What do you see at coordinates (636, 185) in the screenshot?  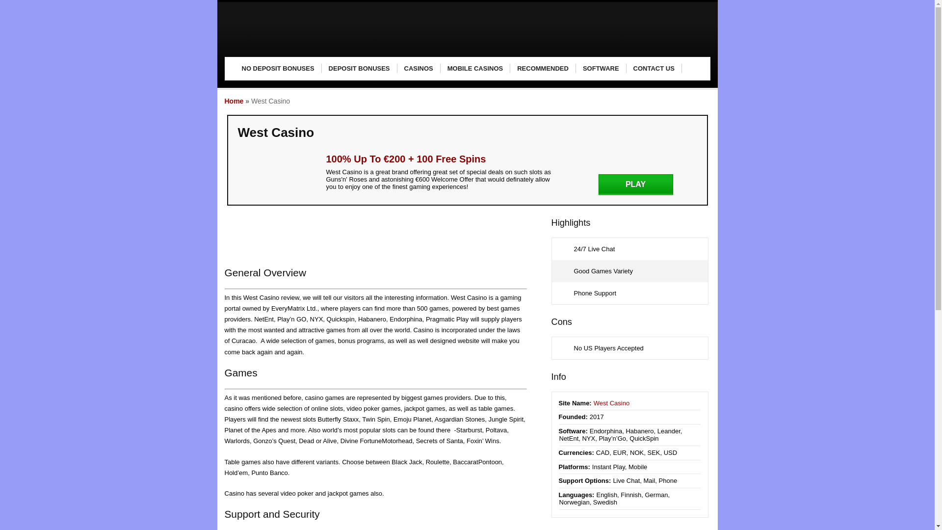 I see `PLAY` at bounding box center [636, 185].